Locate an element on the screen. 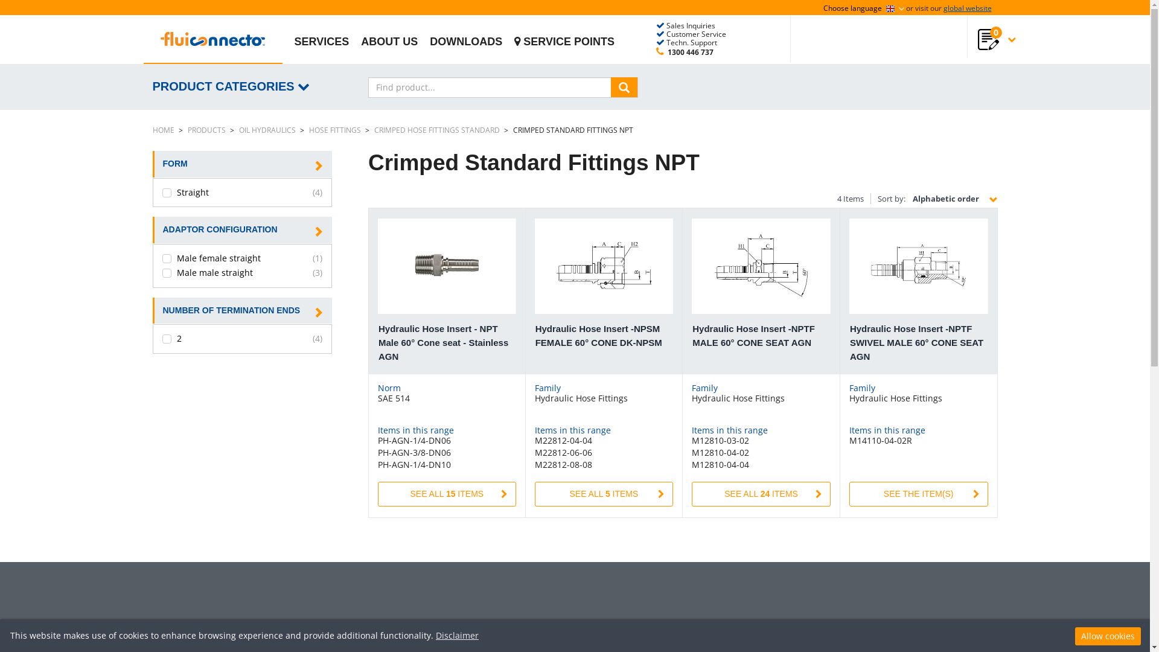 This screenshot has width=1159, height=652. HOSE FITTINGS is located at coordinates (335, 130).